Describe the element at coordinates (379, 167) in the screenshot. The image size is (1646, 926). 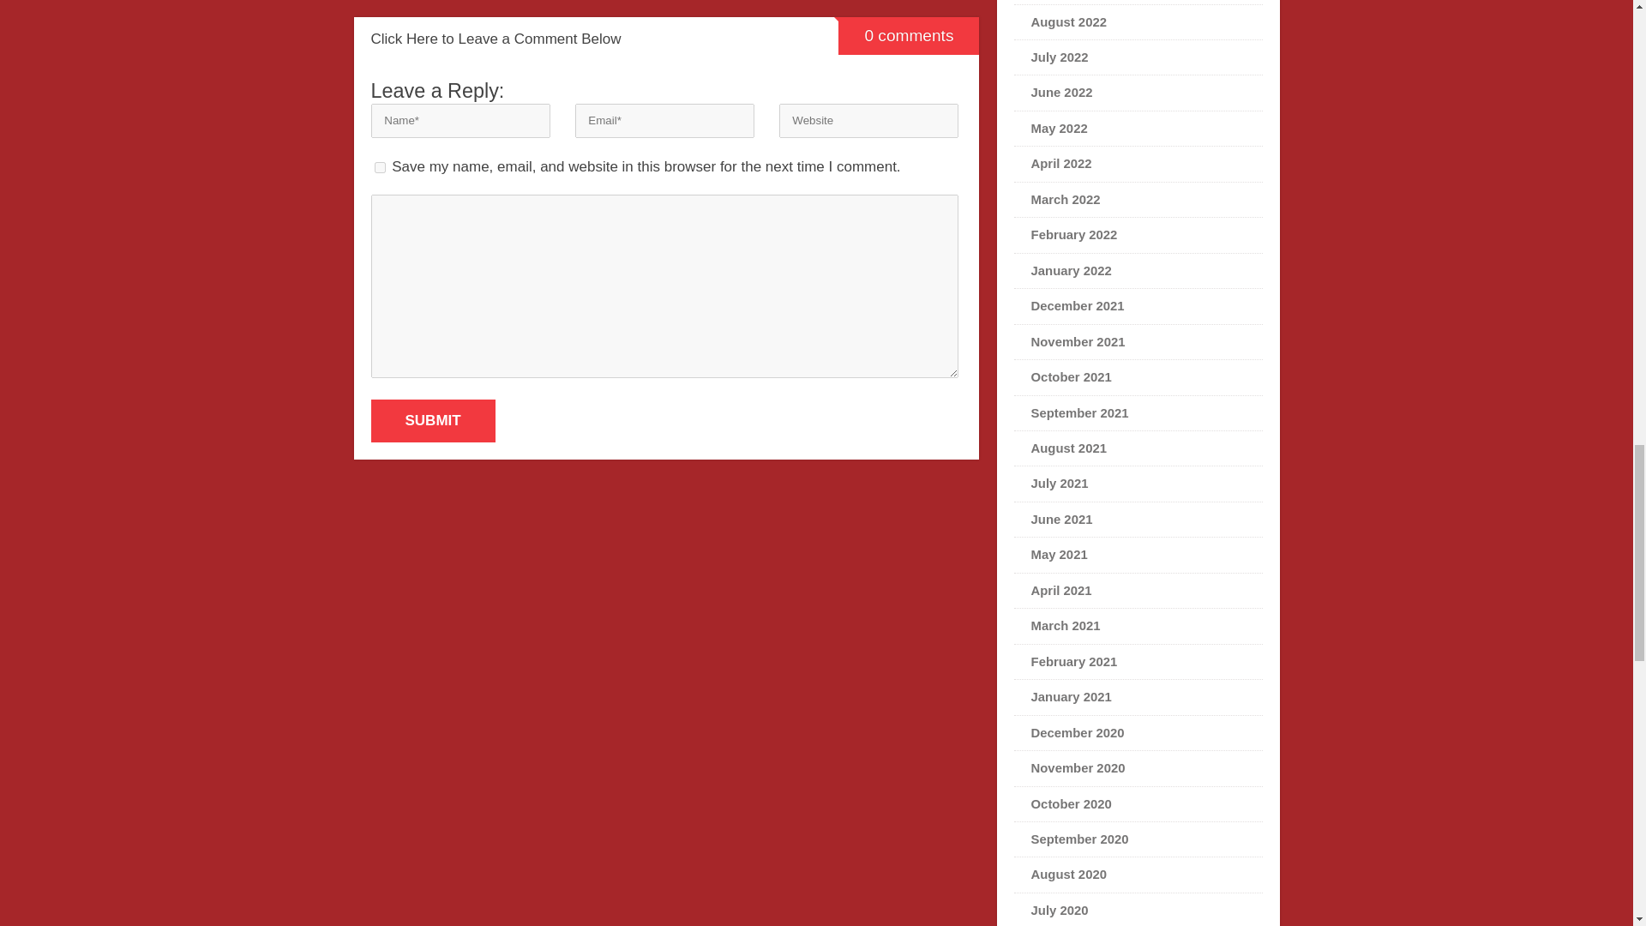
I see `yes` at that location.